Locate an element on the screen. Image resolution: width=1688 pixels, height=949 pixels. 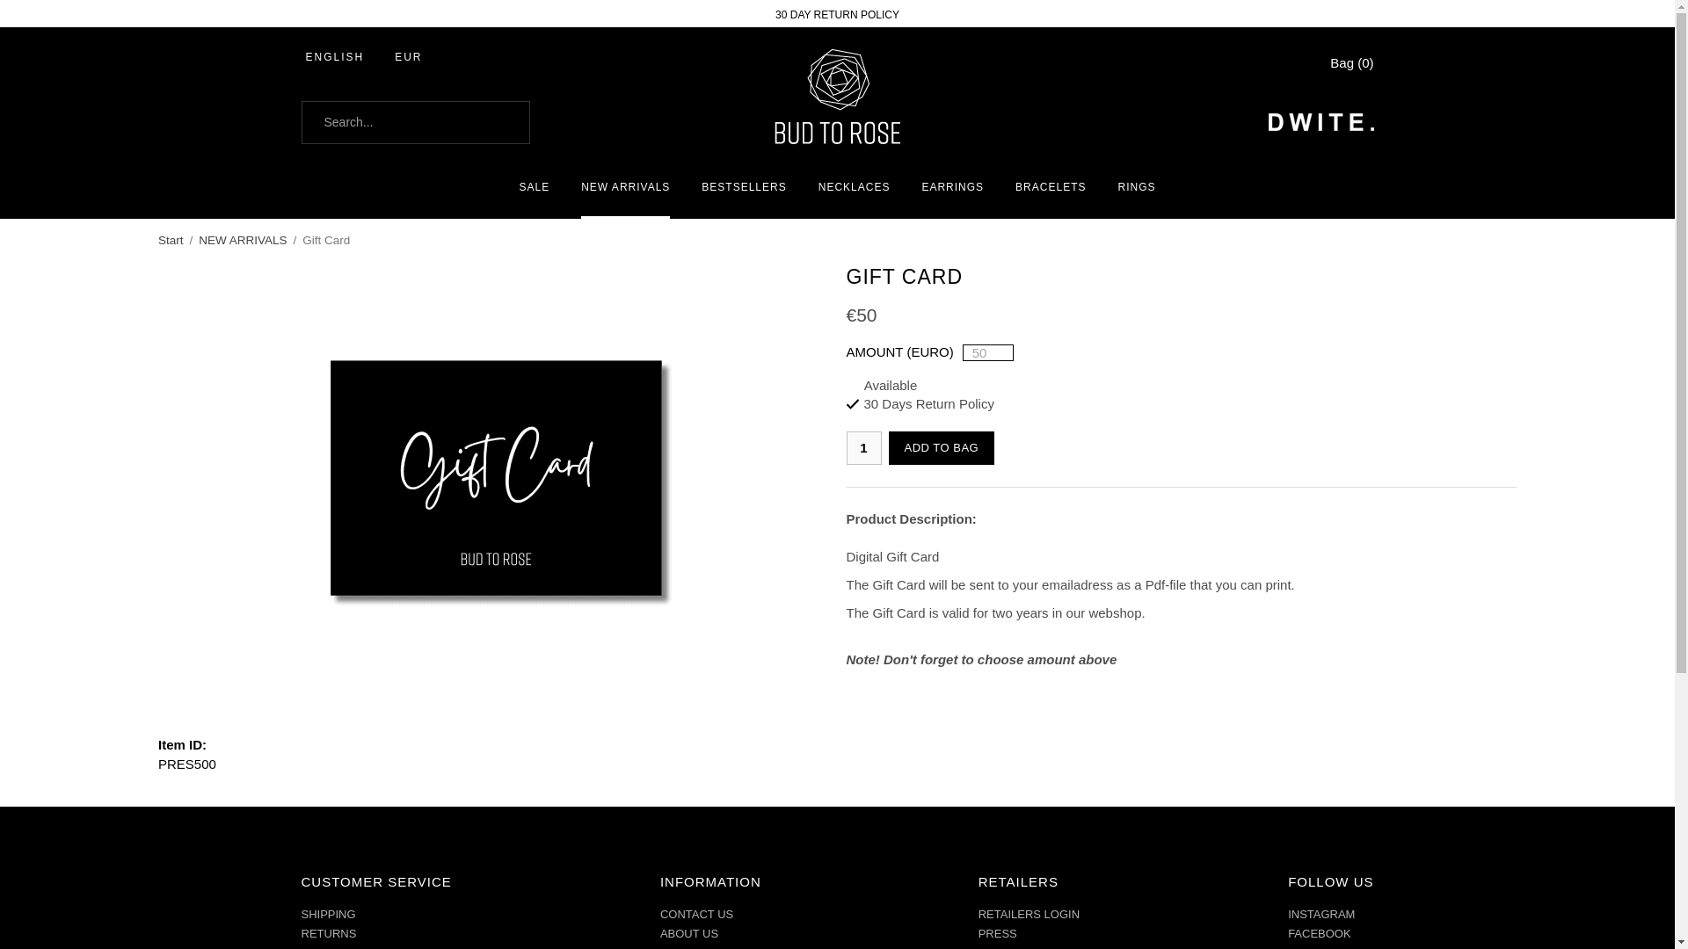
TERMS is located at coordinates (320, 947).